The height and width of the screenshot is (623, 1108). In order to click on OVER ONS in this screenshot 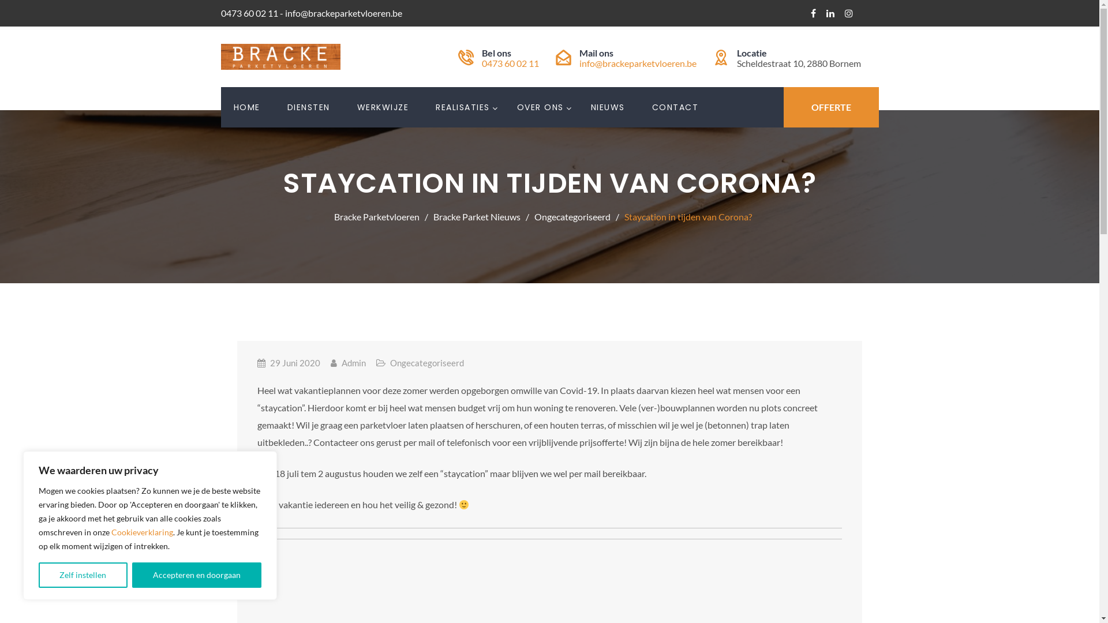, I will do `click(540, 107)`.